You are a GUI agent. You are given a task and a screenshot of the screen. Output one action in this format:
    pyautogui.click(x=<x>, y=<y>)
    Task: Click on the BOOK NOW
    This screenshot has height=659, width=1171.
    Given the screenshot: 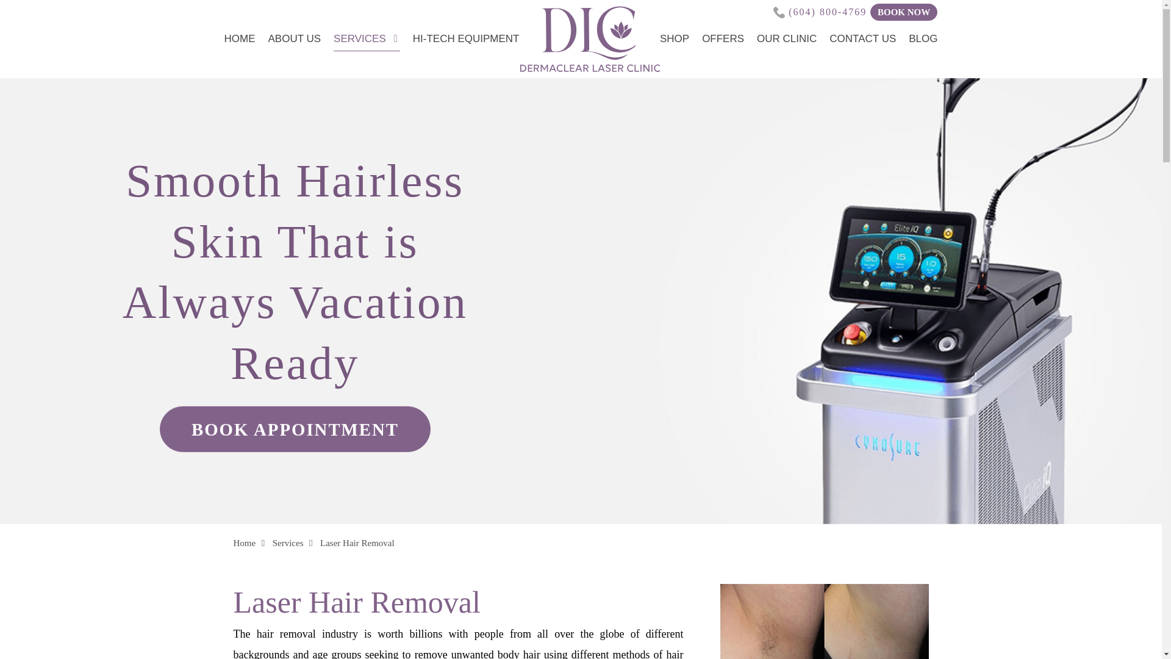 What is the action you would take?
    pyautogui.click(x=904, y=12)
    